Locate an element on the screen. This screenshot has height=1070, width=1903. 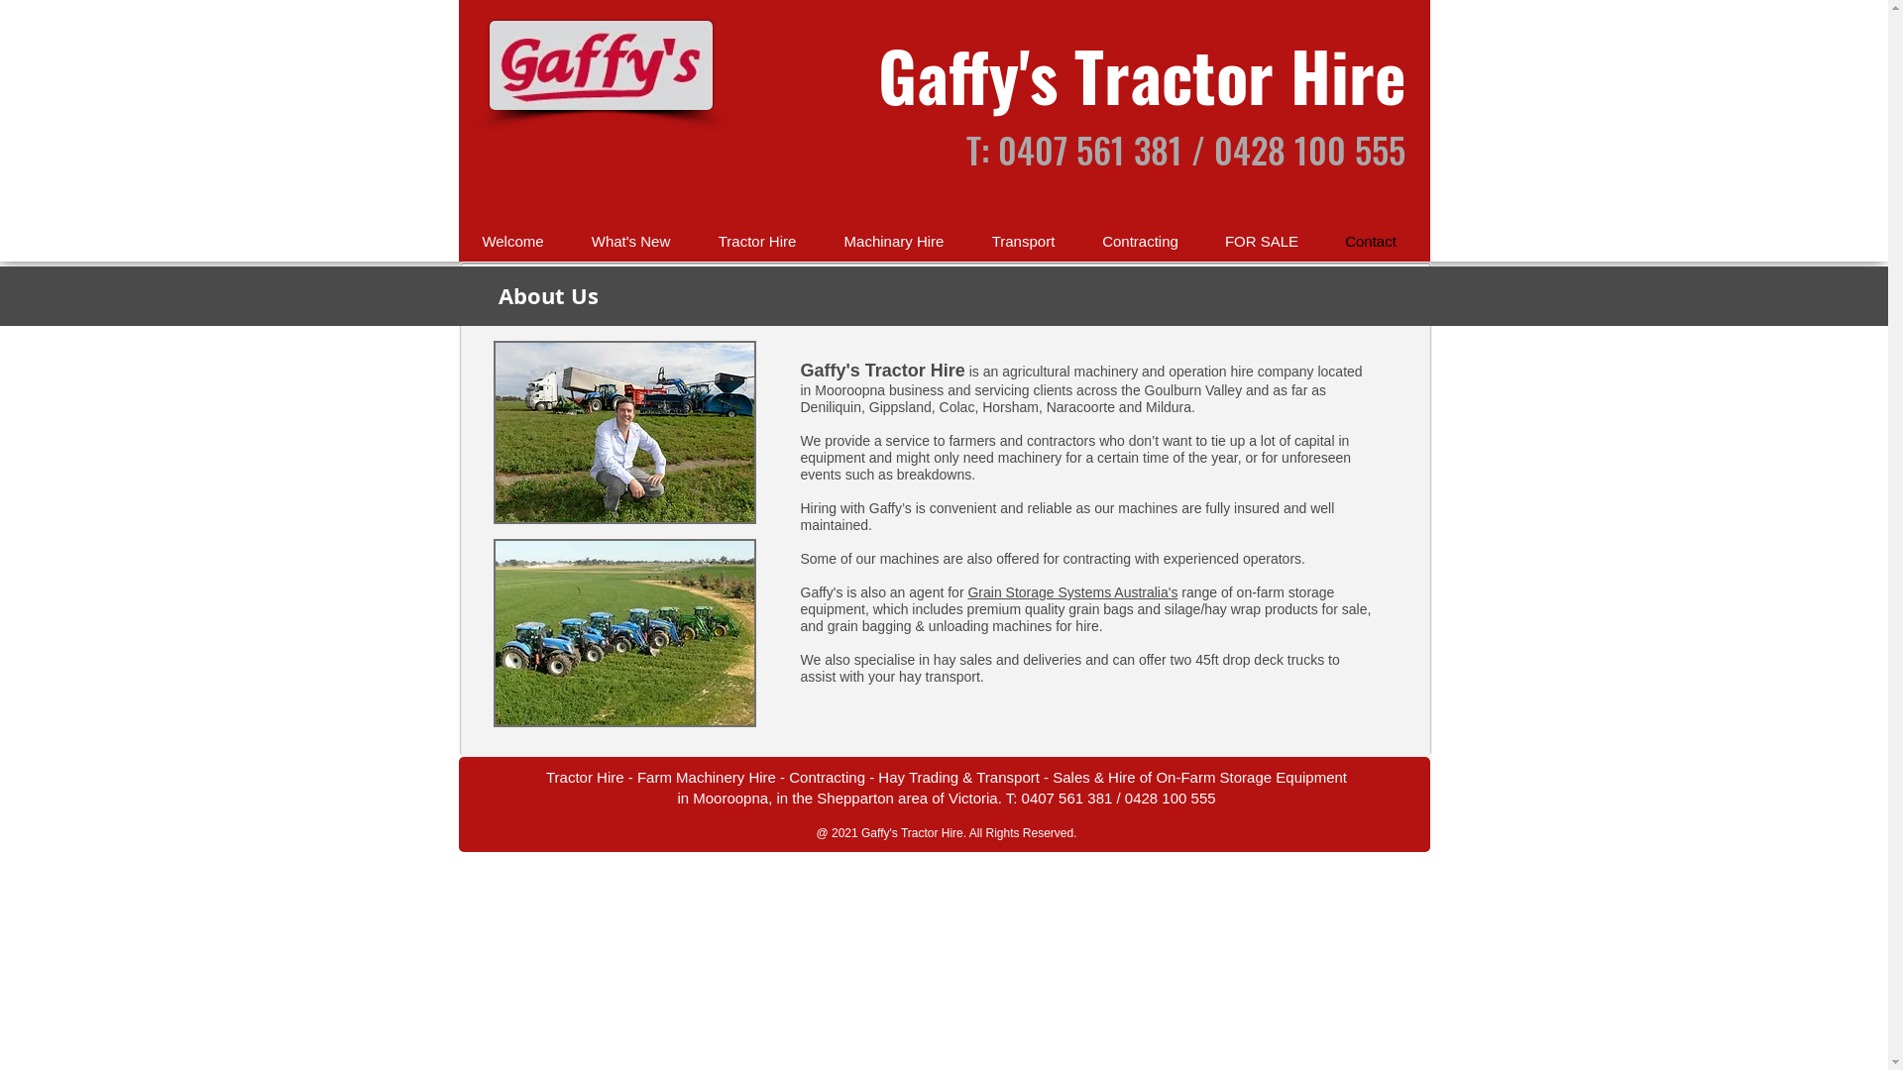
What's New is located at coordinates (630, 242).